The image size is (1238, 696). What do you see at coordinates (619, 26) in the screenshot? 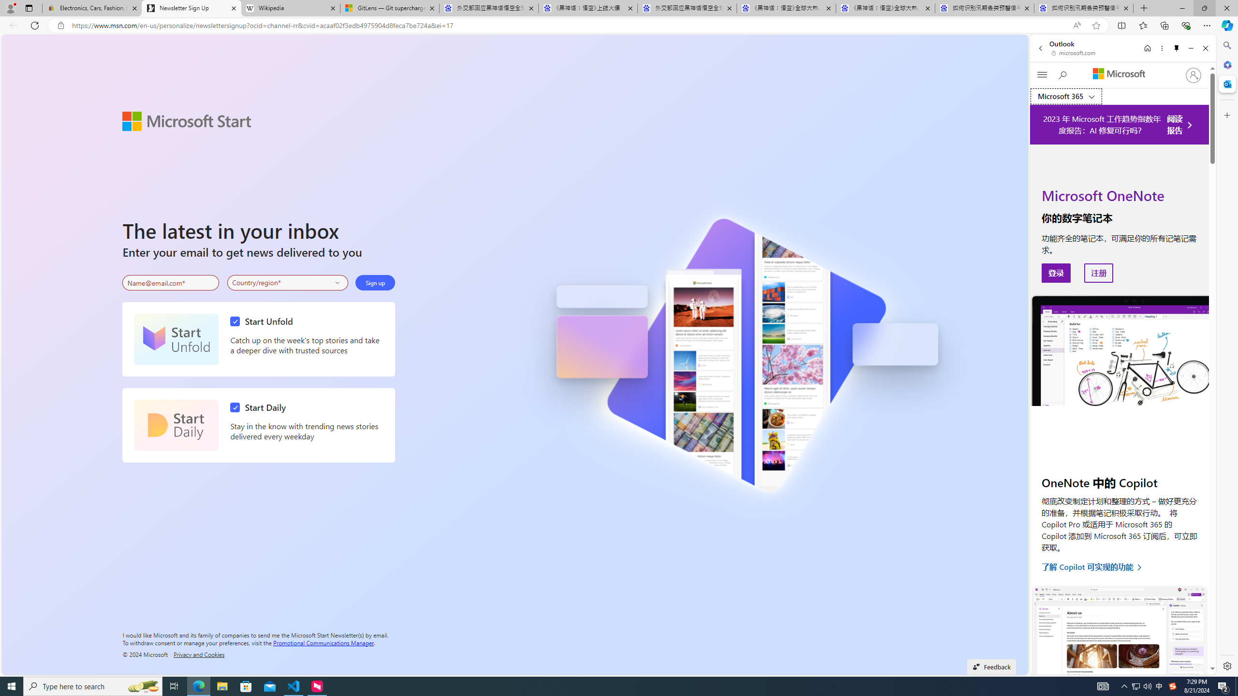
I see `App bar` at bounding box center [619, 26].